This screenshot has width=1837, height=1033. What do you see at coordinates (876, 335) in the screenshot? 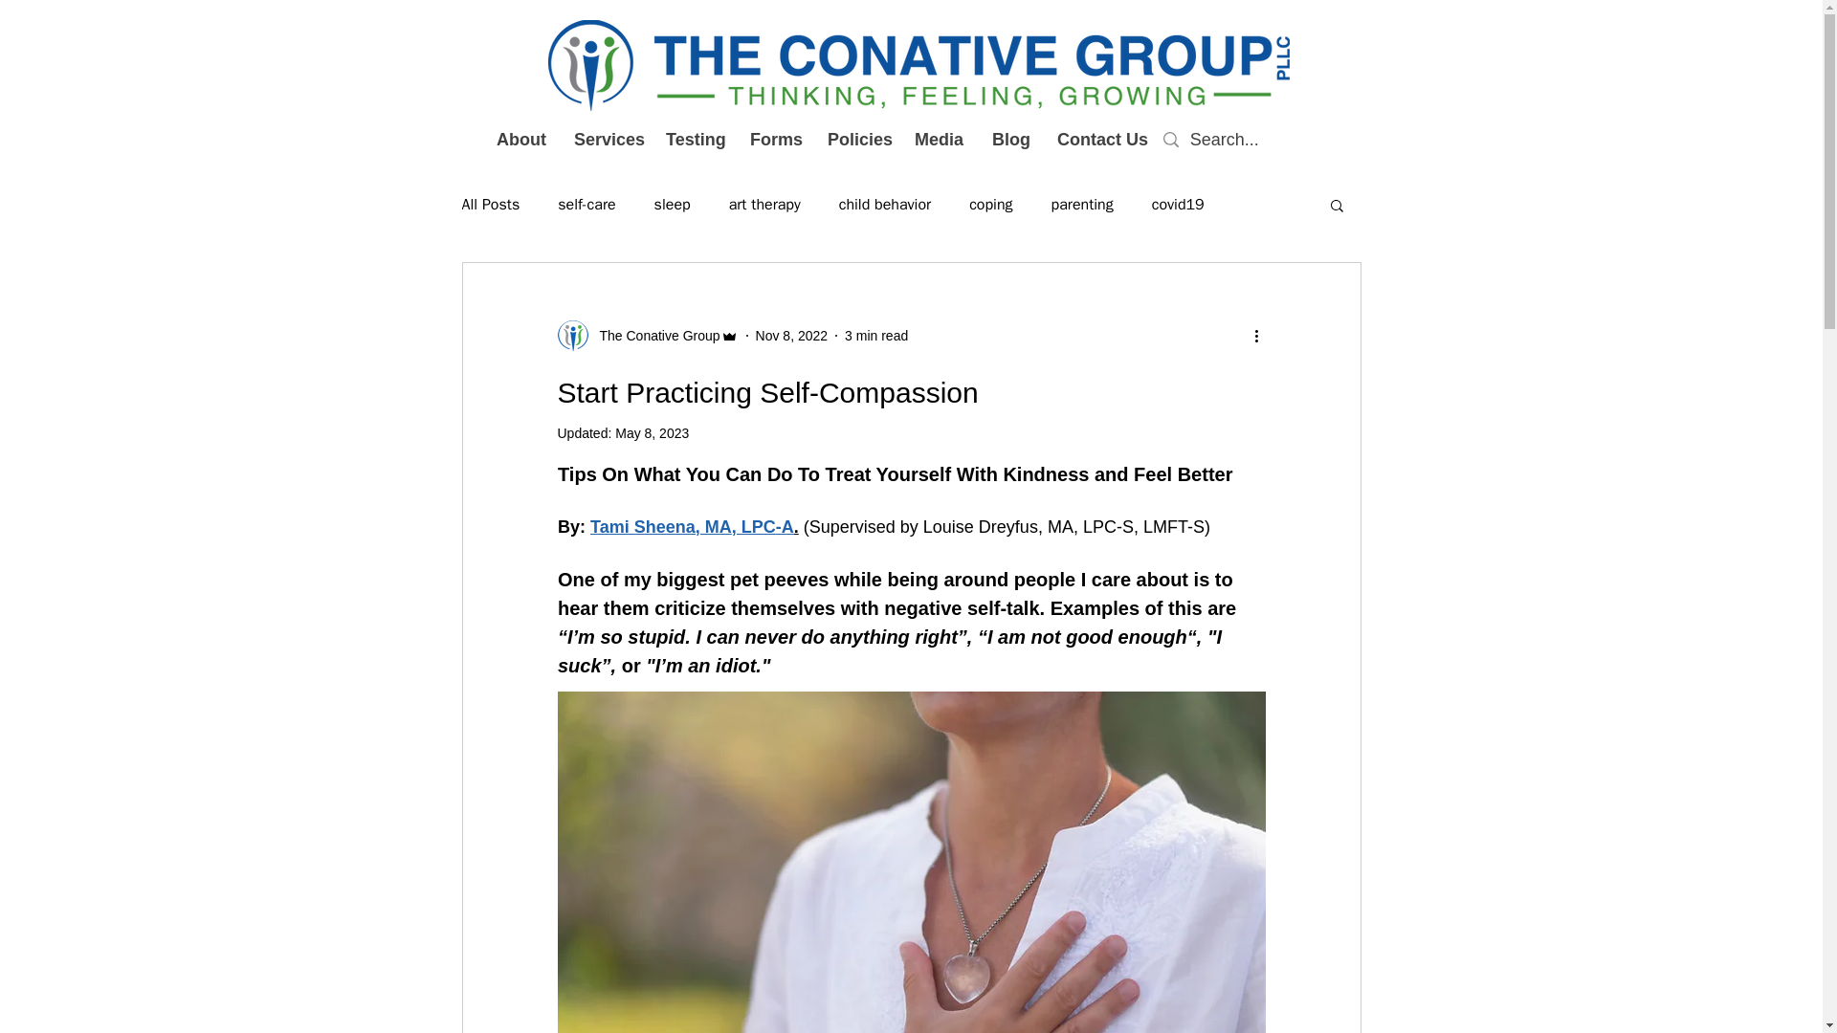
I see `3 min read` at bounding box center [876, 335].